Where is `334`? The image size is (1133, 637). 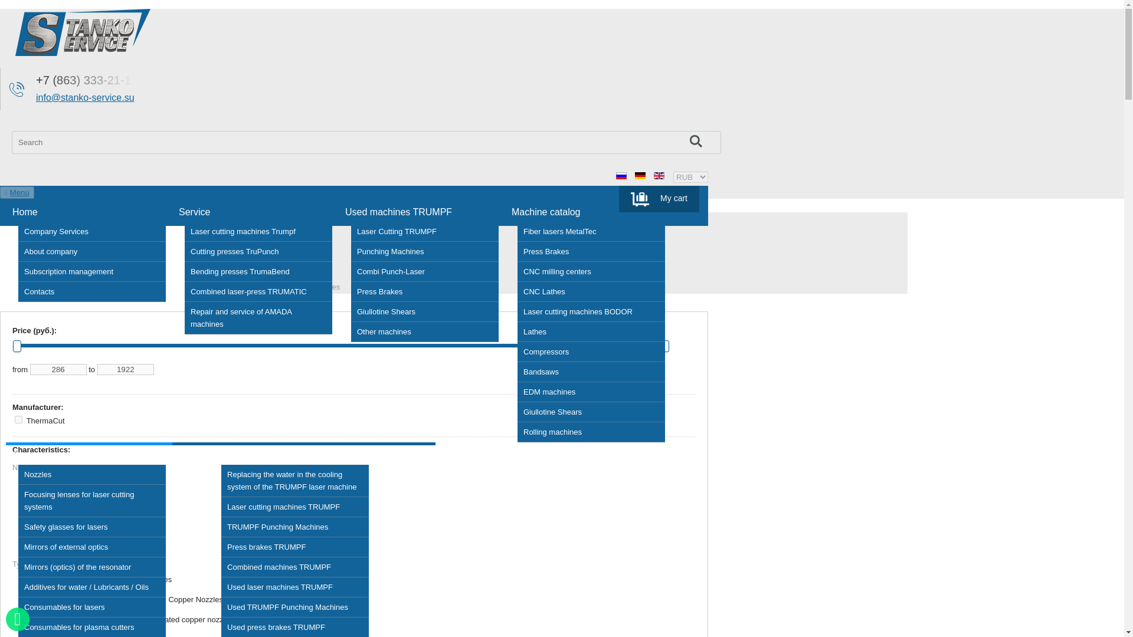
334 is located at coordinates (48, 580).